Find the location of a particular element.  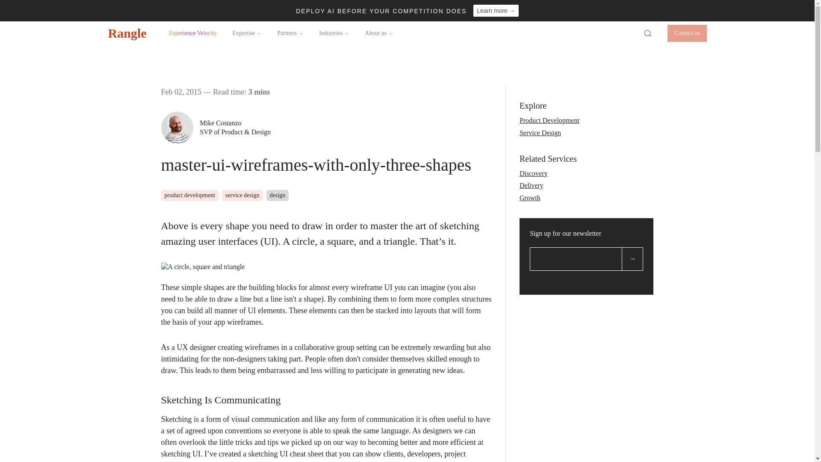

Mike Costanzo is located at coordinates (235, 123).